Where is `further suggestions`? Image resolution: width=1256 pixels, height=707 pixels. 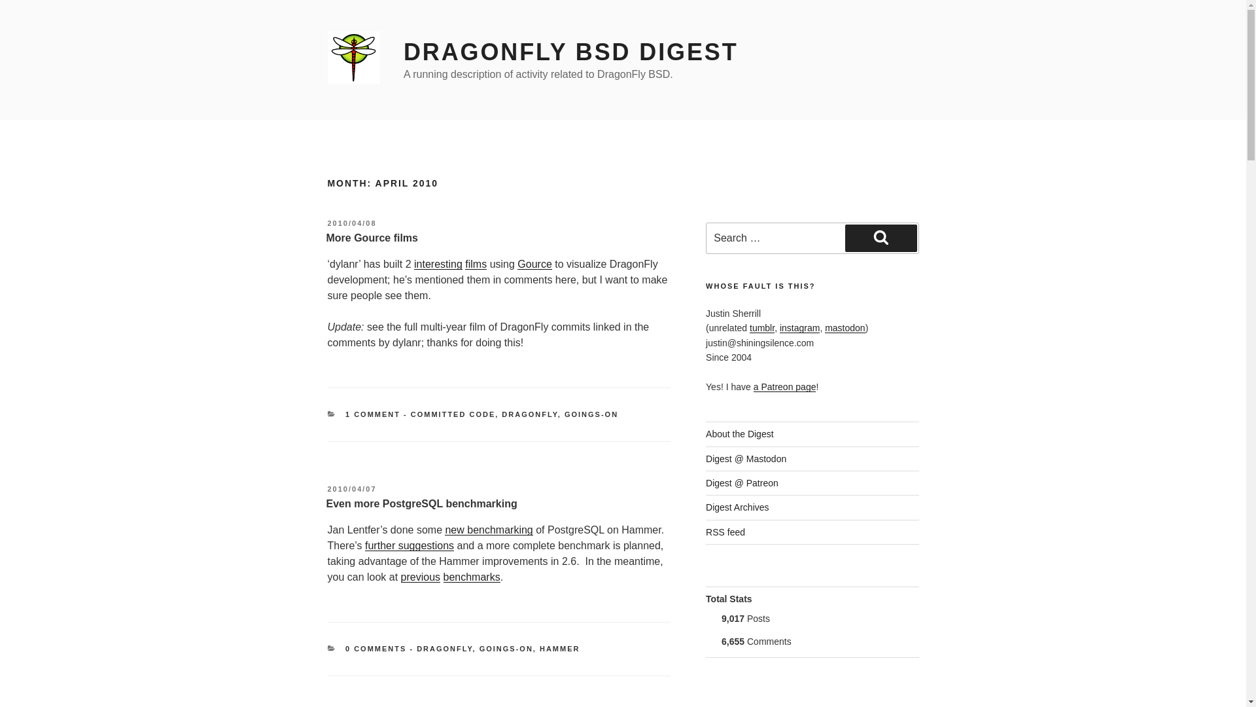
further suggestions is located at coordinates (410, 546).